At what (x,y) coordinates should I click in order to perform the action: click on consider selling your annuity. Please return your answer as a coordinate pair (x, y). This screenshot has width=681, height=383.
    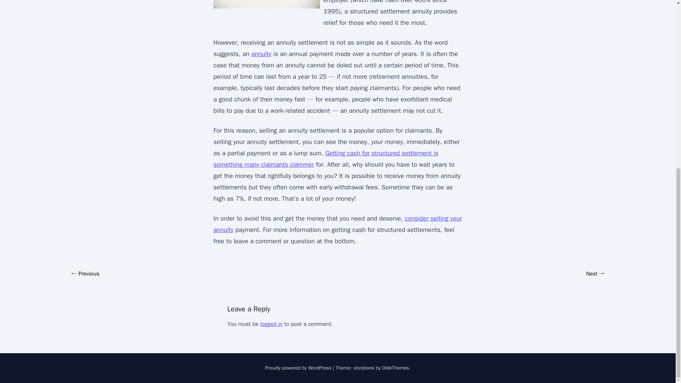
    Looking at the image, I should click on (338, 224).